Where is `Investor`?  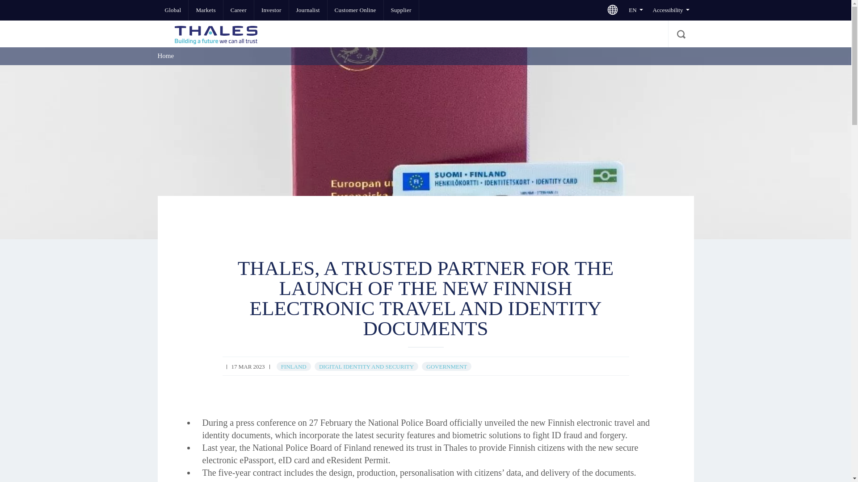
Investor is located at coordinates (271, 10).